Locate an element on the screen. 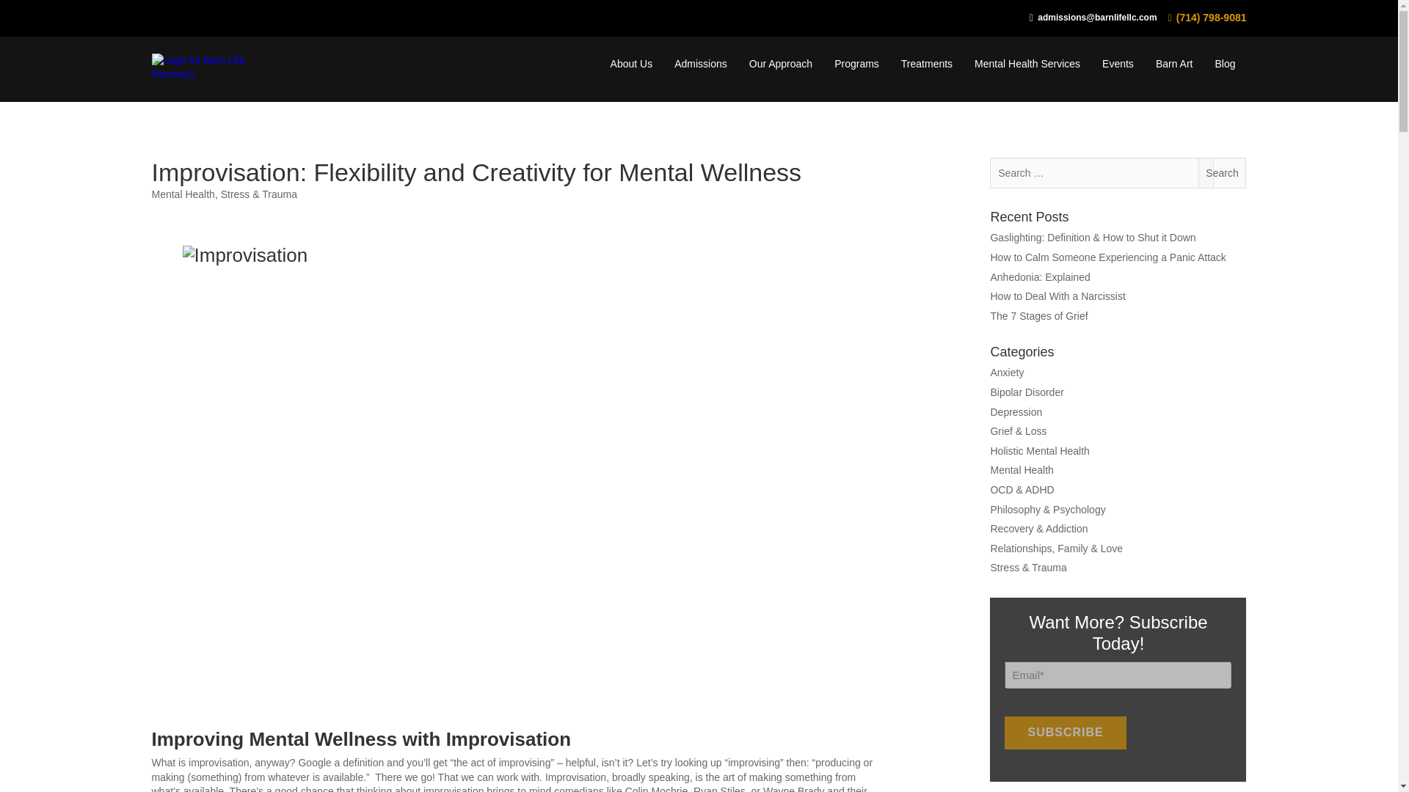 The height and width of the screenshot is (792, 1409). Blog is located at coordinates (1225, 63).